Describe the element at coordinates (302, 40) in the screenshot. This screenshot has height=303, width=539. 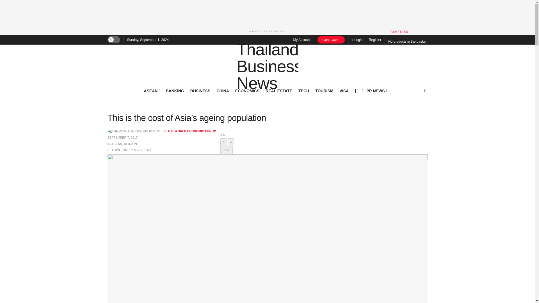
I see `My Account` at that location.